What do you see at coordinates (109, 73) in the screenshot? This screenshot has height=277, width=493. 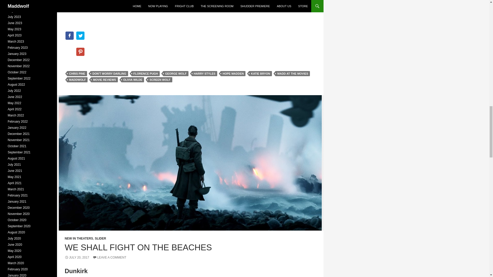 I see `DON'T WORRY DARLING` at bounding box center [109, 73].